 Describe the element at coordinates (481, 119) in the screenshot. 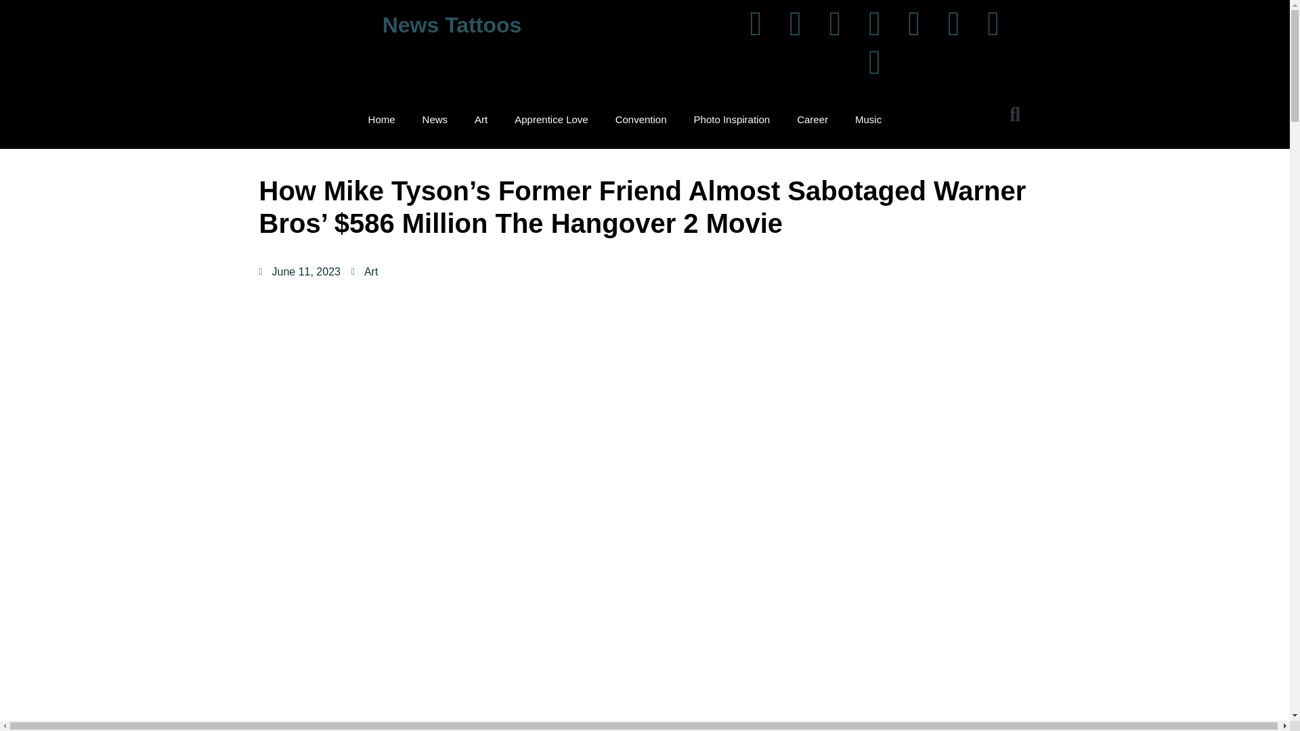

I see `Art` at that location.